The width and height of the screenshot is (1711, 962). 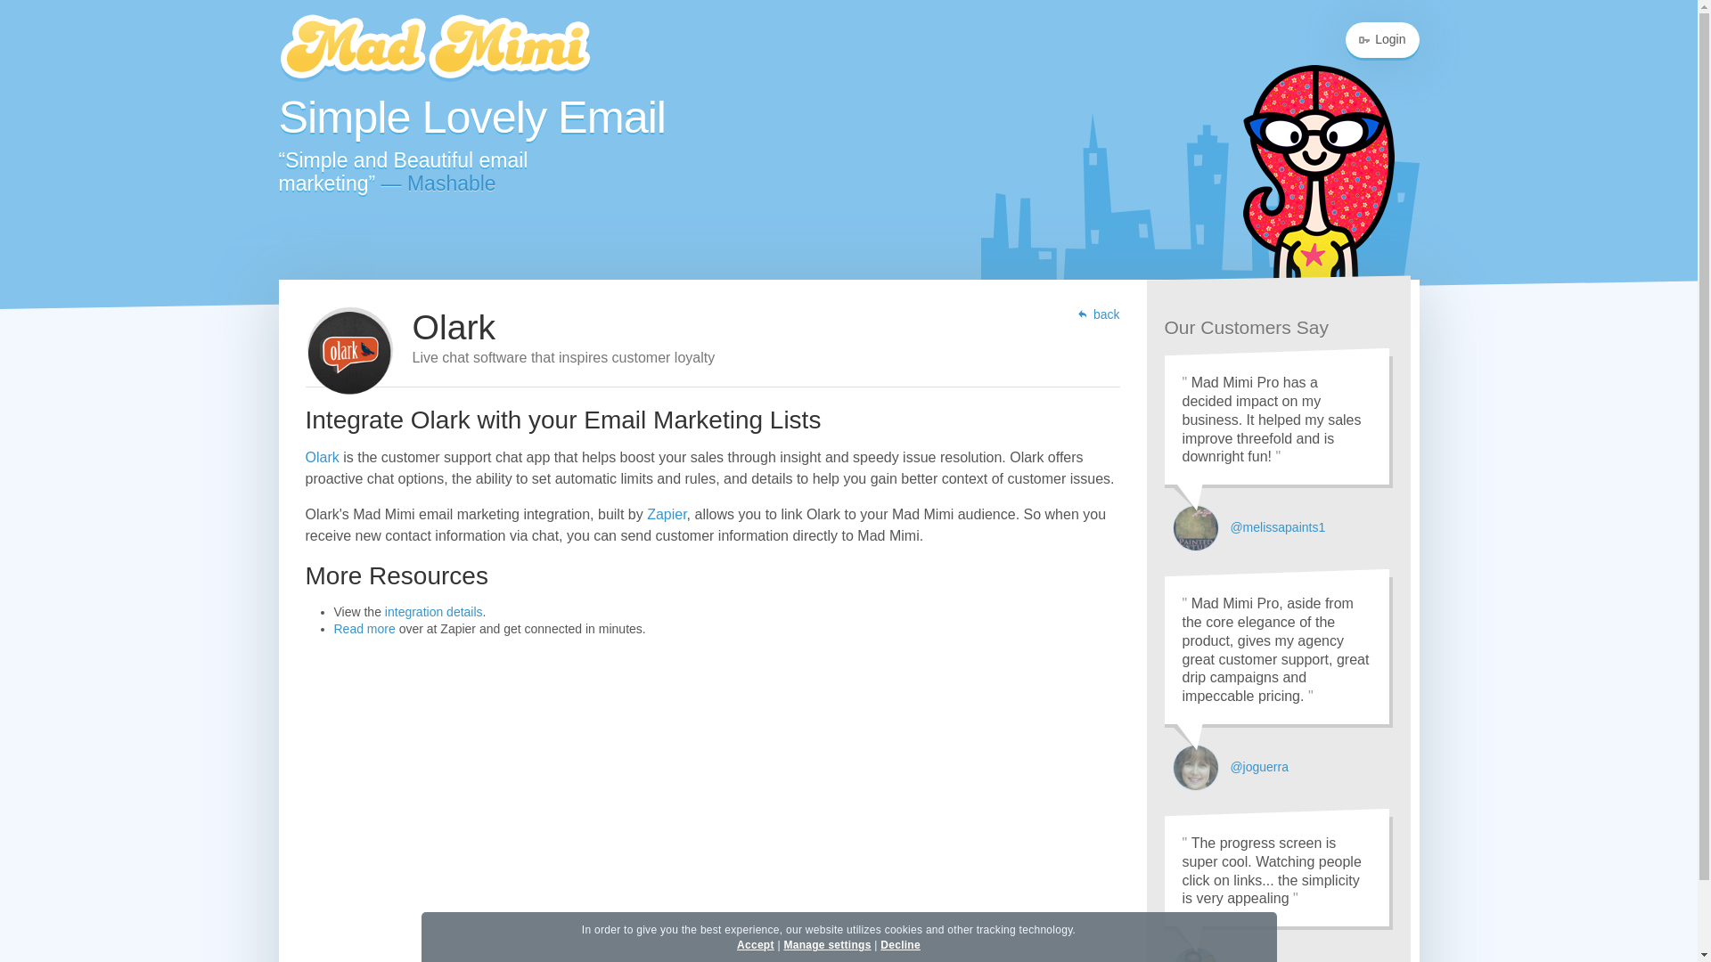 What do you see at coordinates (321, 457) in the screenshot?
I see `Olark` at bounding box center [321, 457].